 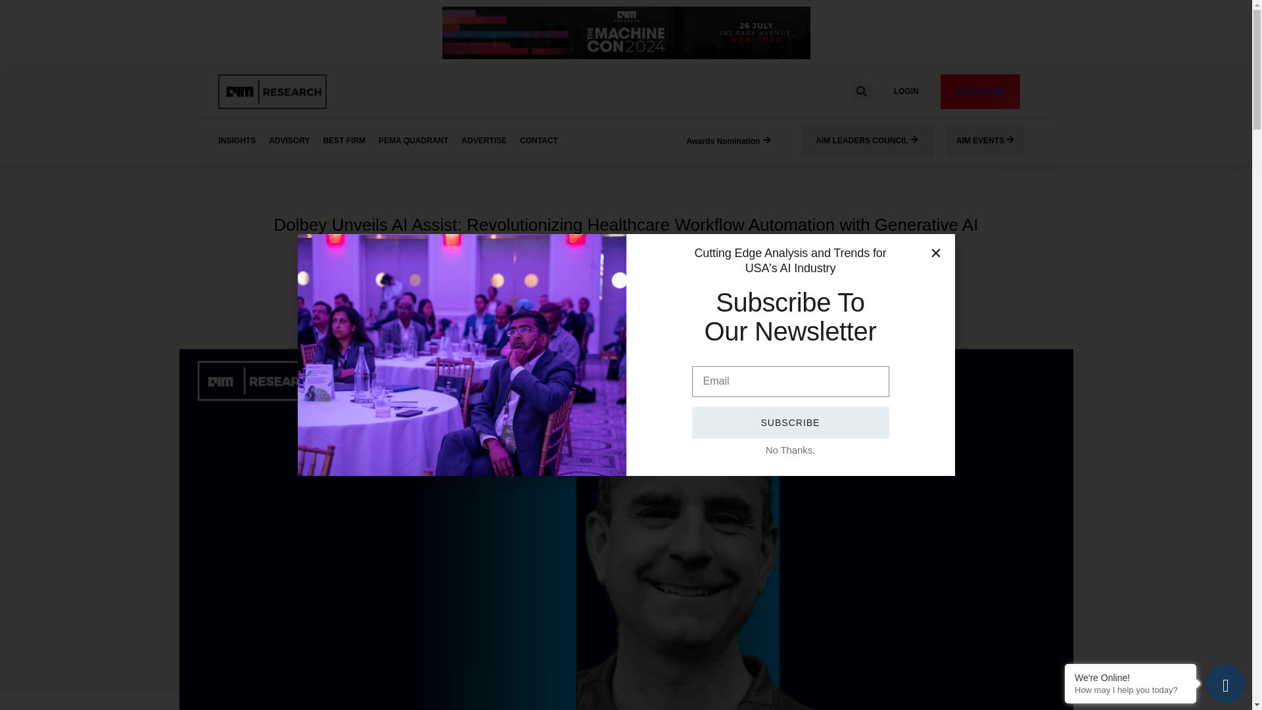 I want to click on Awards Nomination, so click(x=728, y=142).